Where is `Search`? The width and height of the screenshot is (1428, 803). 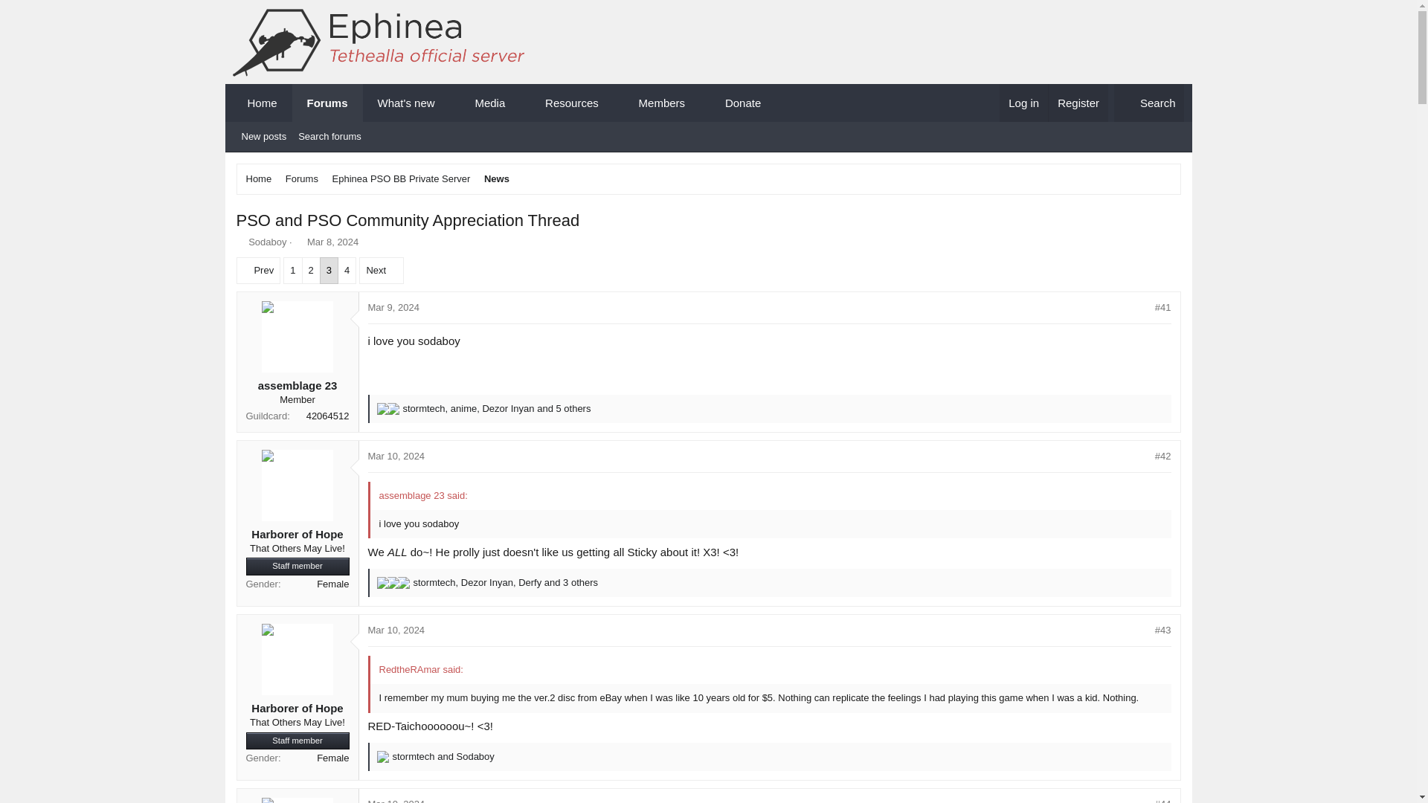
Search is located at coordinates (1149, 103).